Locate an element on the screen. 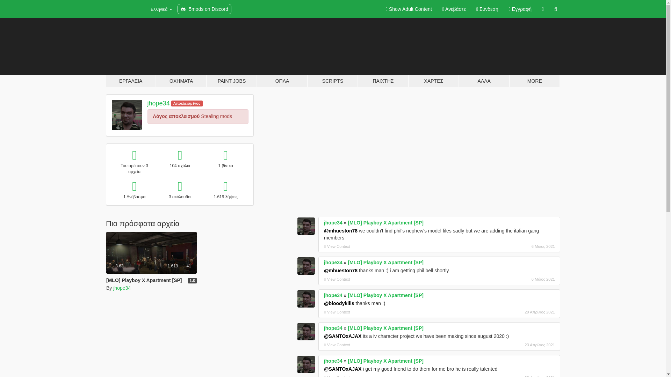  Light mode is located at coordinates (409, 9).